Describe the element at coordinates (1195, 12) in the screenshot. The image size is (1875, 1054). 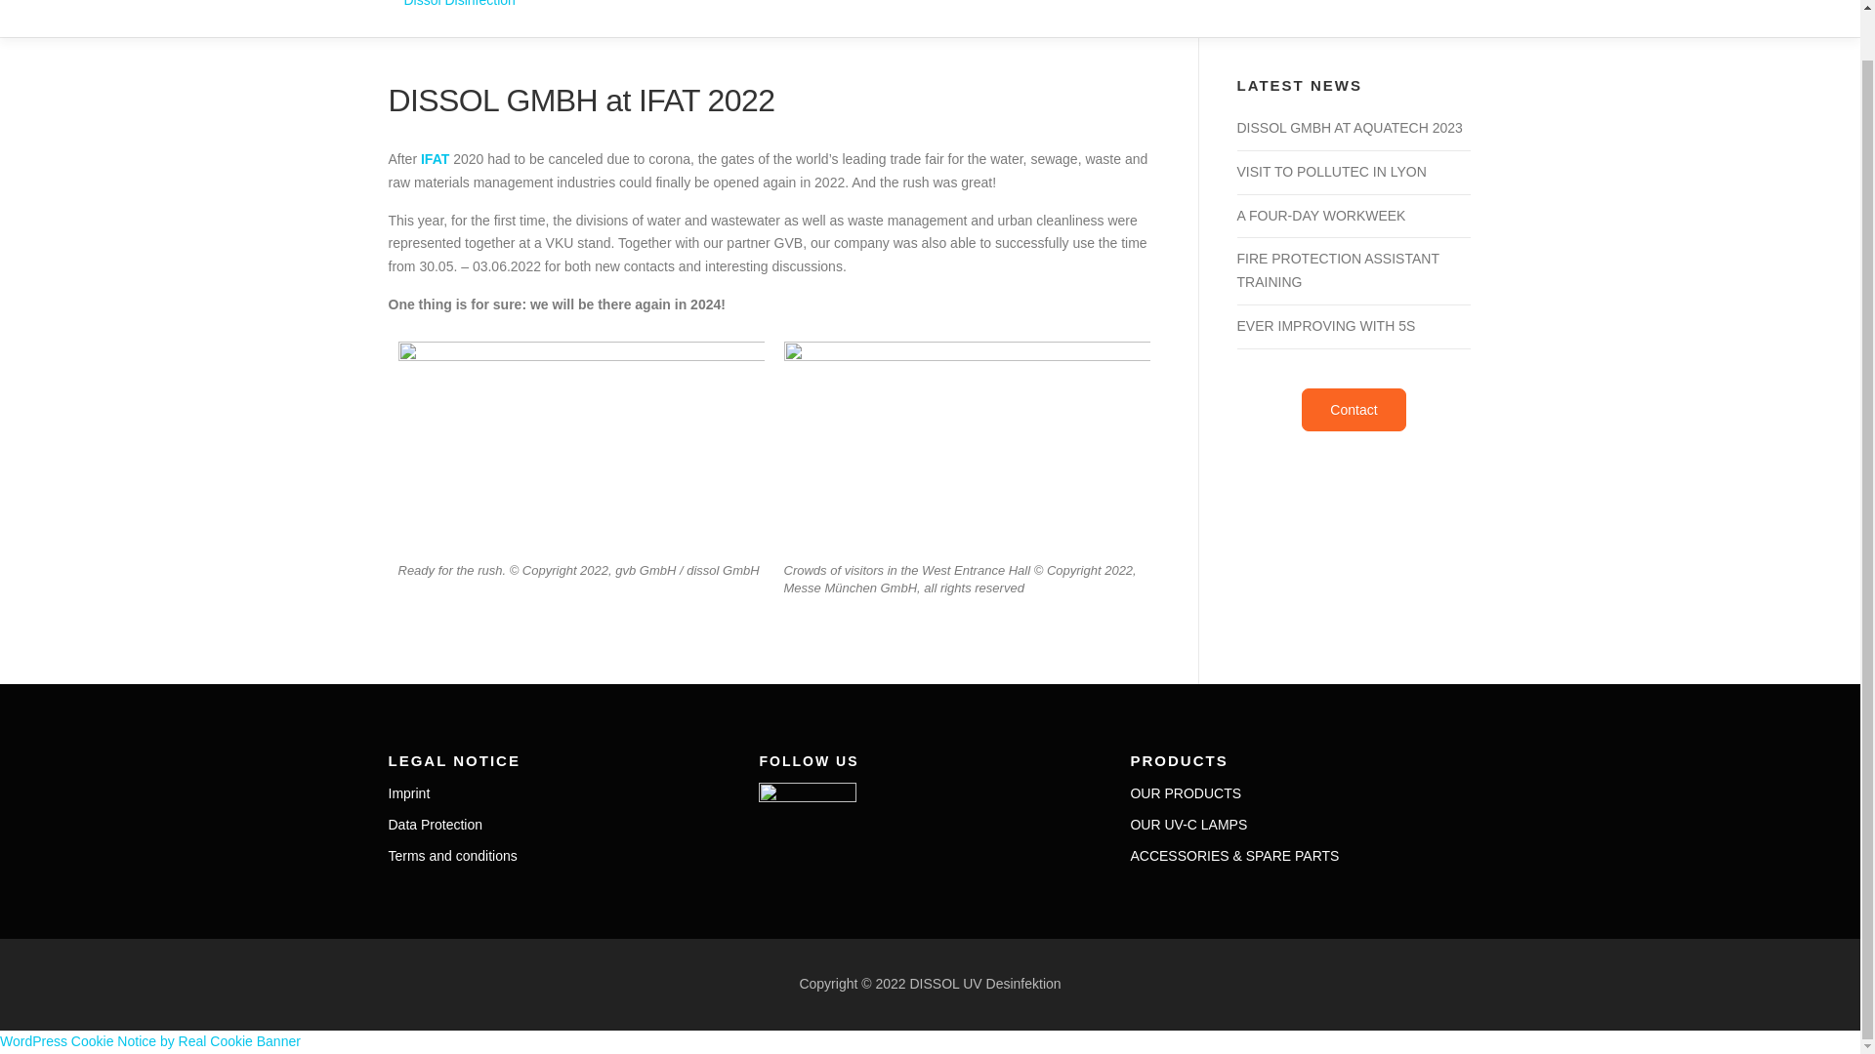
I see `GALLERY` at that location.